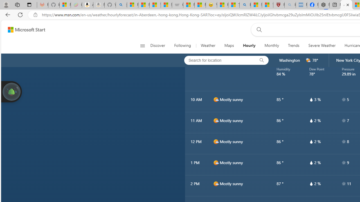 This screenshot has height=202, width=360. I want to click on Join us in planting real trees to help our planet!, so click(11, 92).